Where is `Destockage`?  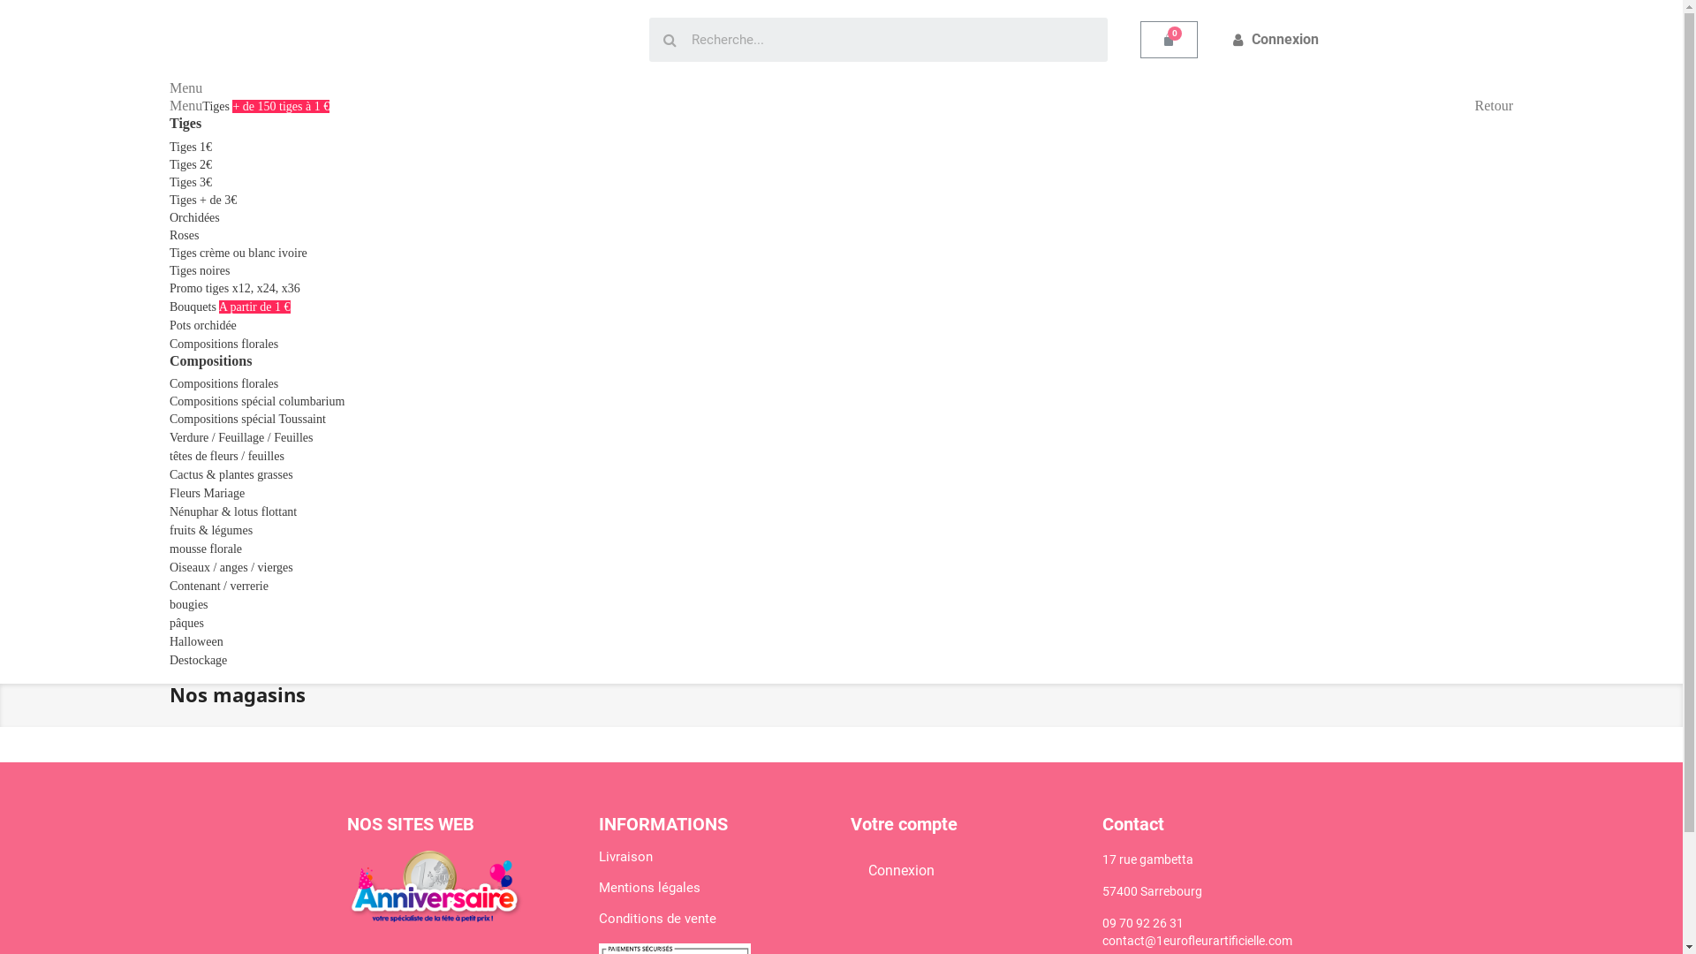
Destockage is located at coordinates (198, 661).